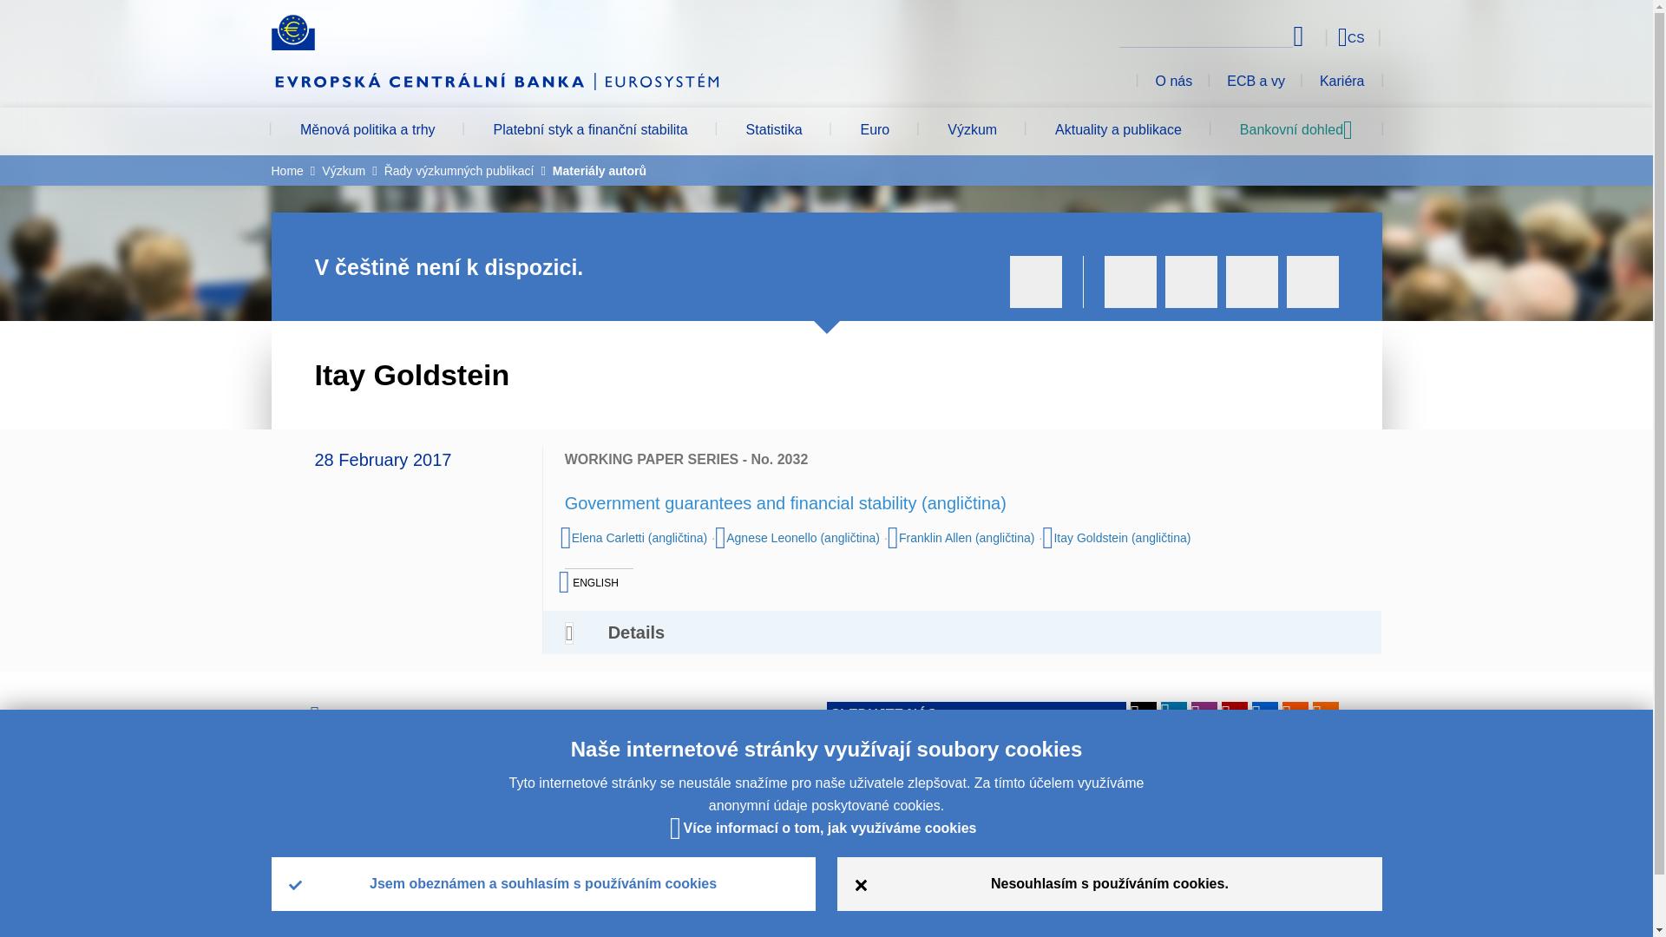 This screenshot has height=937, width=1666. What do you see at coordinates (1320, 36) in the screenshot?
I see `Select language` at bounding box center [1320, 36].